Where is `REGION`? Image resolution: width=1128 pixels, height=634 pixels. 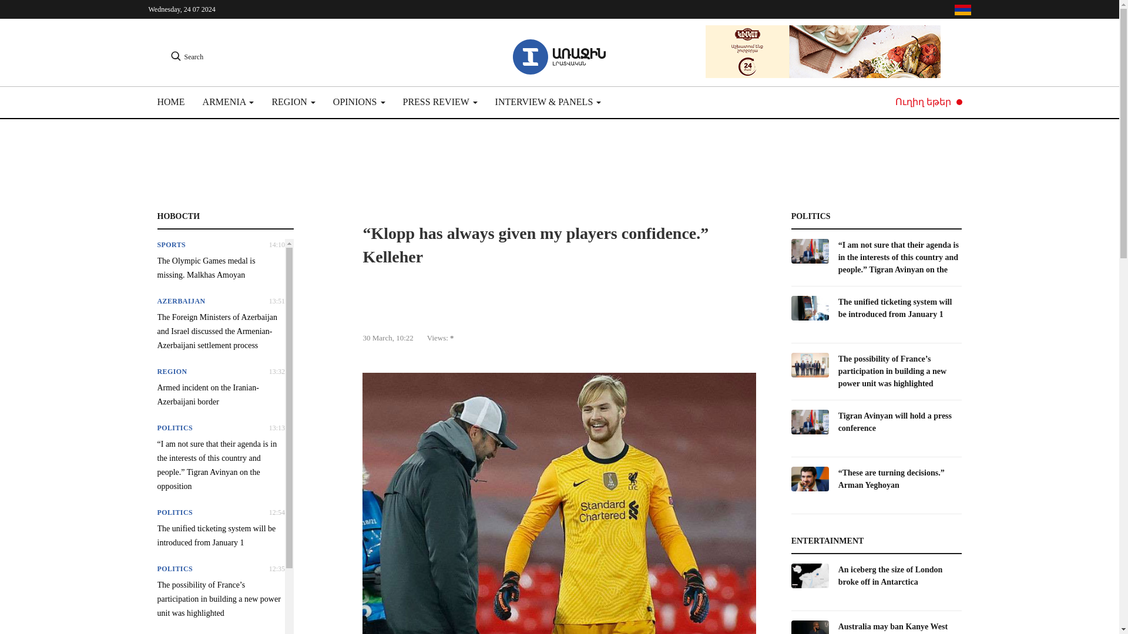 REGION is located at coordinates (172, 372).